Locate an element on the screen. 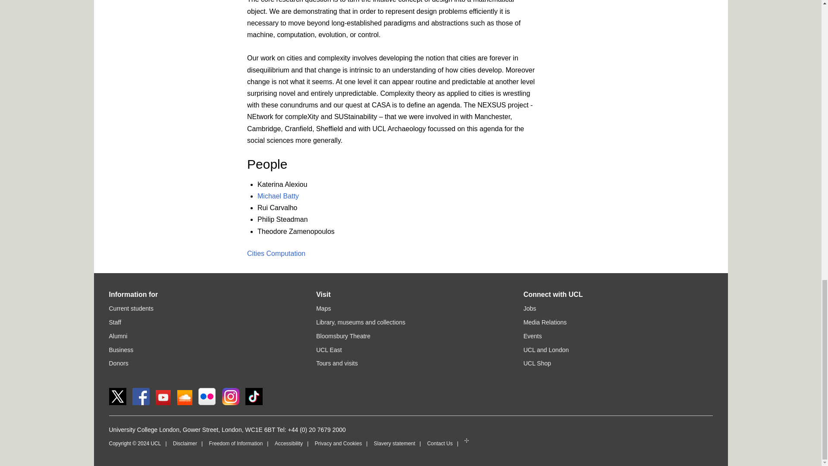  Library, museums and collections is located at coordinates (361, 322).